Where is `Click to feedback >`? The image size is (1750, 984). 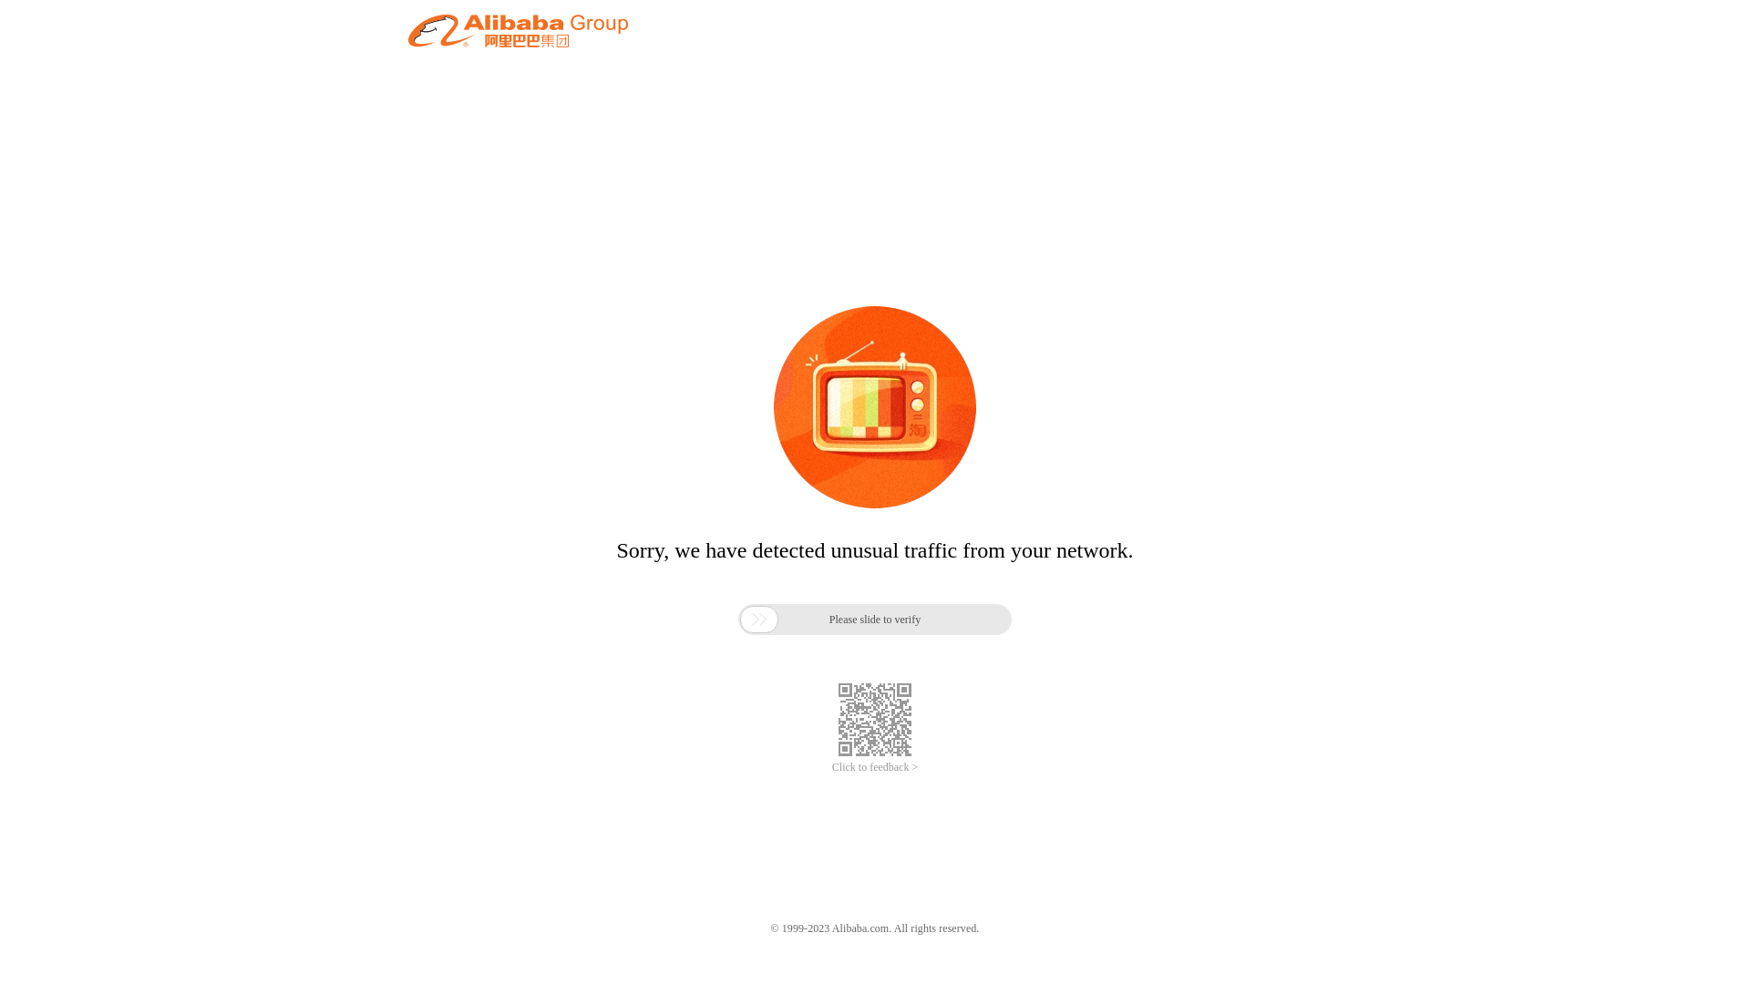
Click to feedback > is located at coordinates (875, 767).